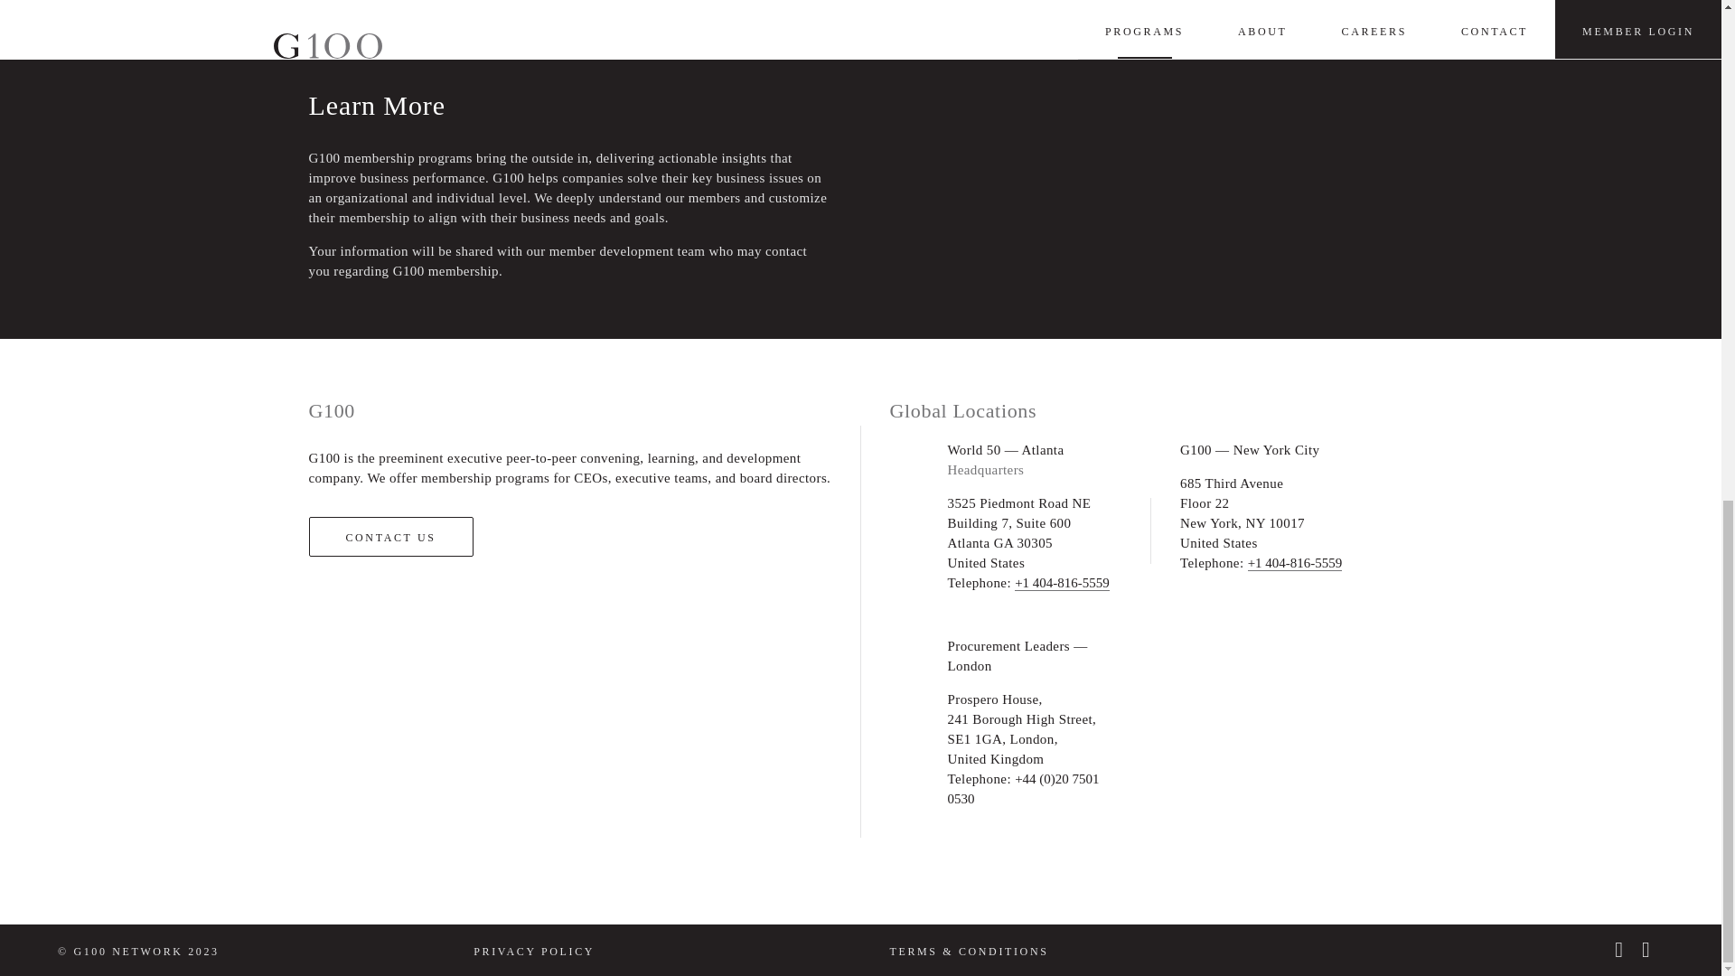 This screenshot has height=976, width=1735. I want to click on TWITTER, so click(1652, 951).